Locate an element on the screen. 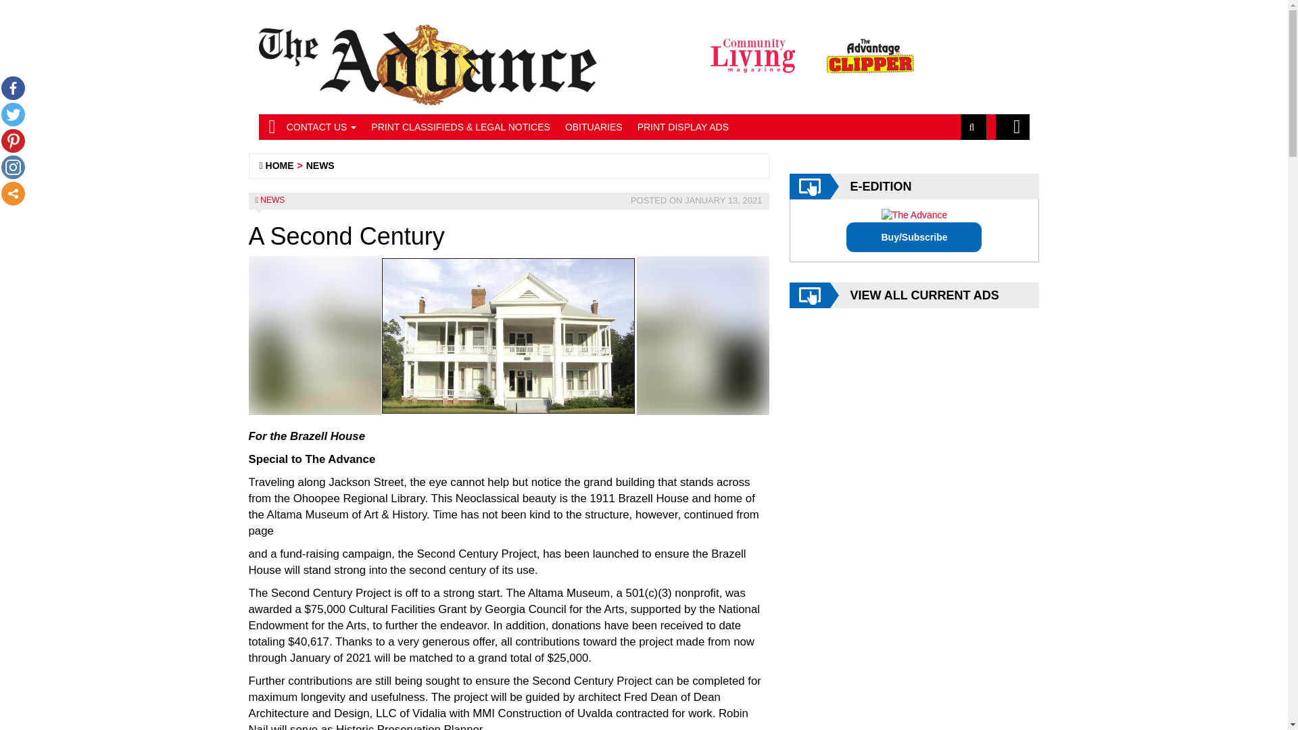 The width and height of the screenshot is (1298, 730). Print Display Ads is located at coordinates (683, 127).